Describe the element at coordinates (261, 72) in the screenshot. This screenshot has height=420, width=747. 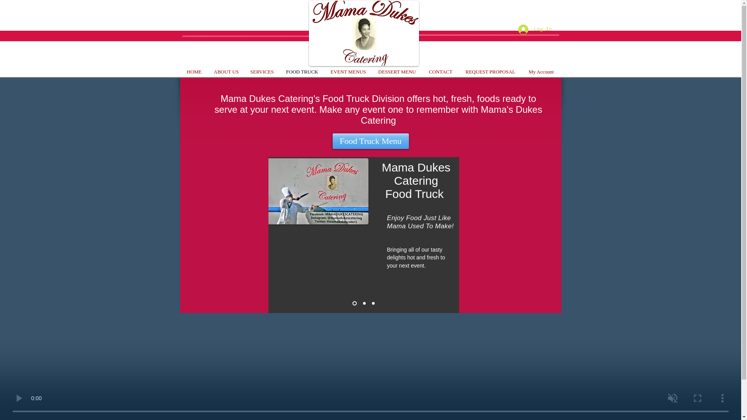
I see `SERVICES` at that location.